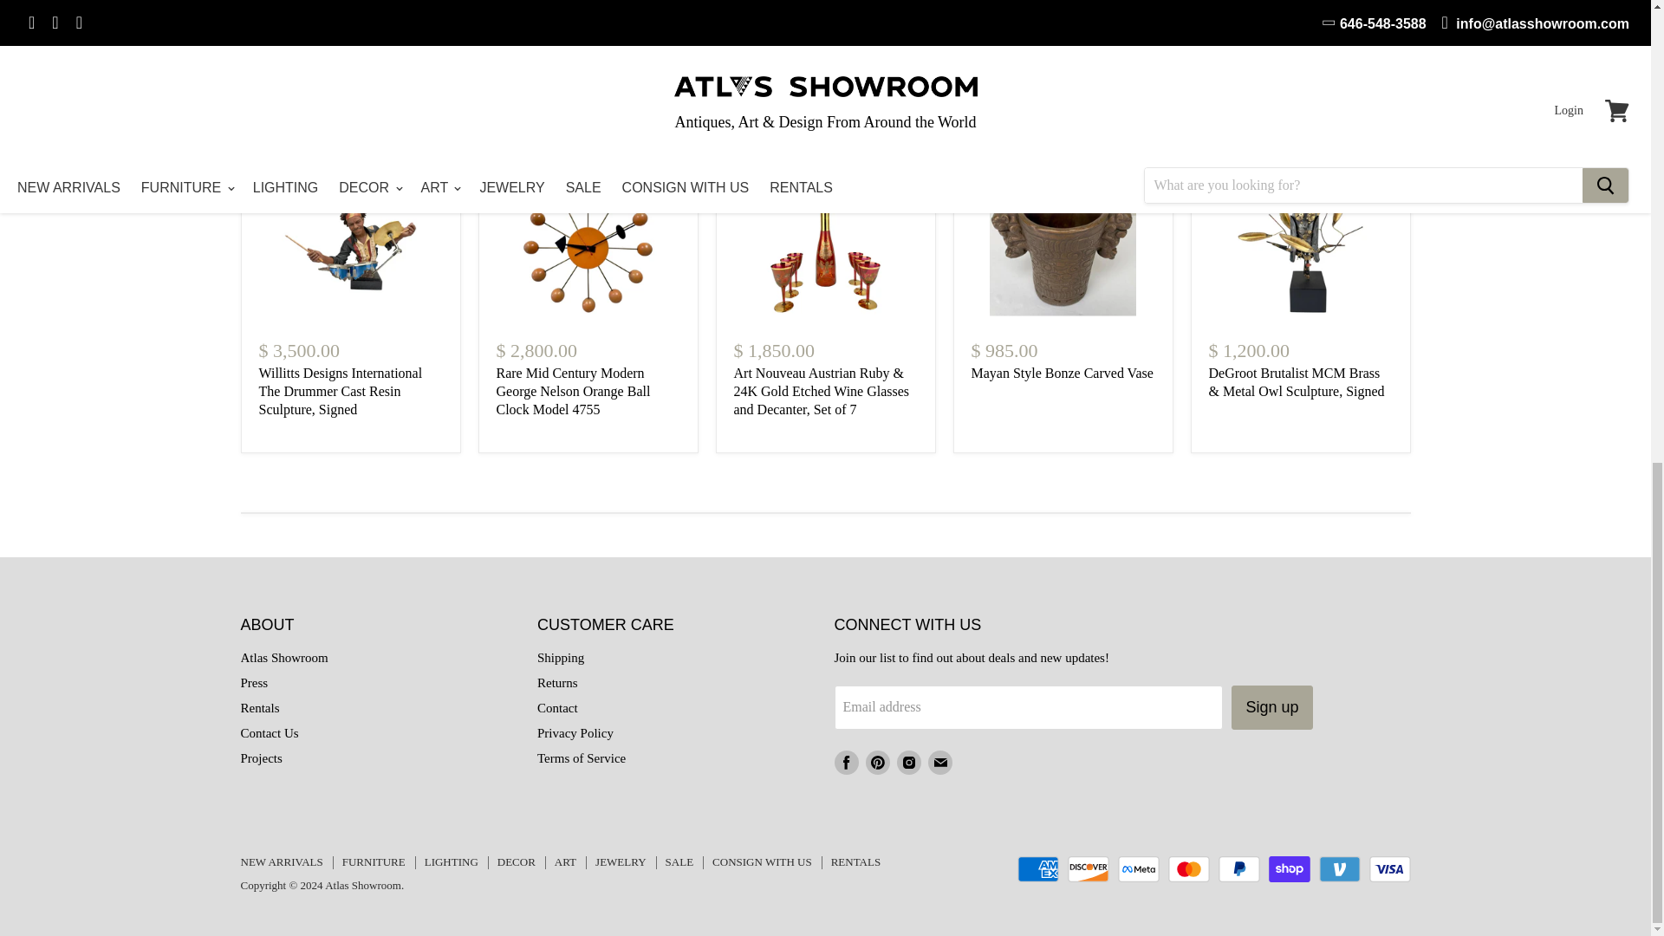 Image resolution: width=1664 pixels, height=936 pixels. Describe the element at coordinates (1188, 869) in the screenshot. I see `Mastercard` at that location.